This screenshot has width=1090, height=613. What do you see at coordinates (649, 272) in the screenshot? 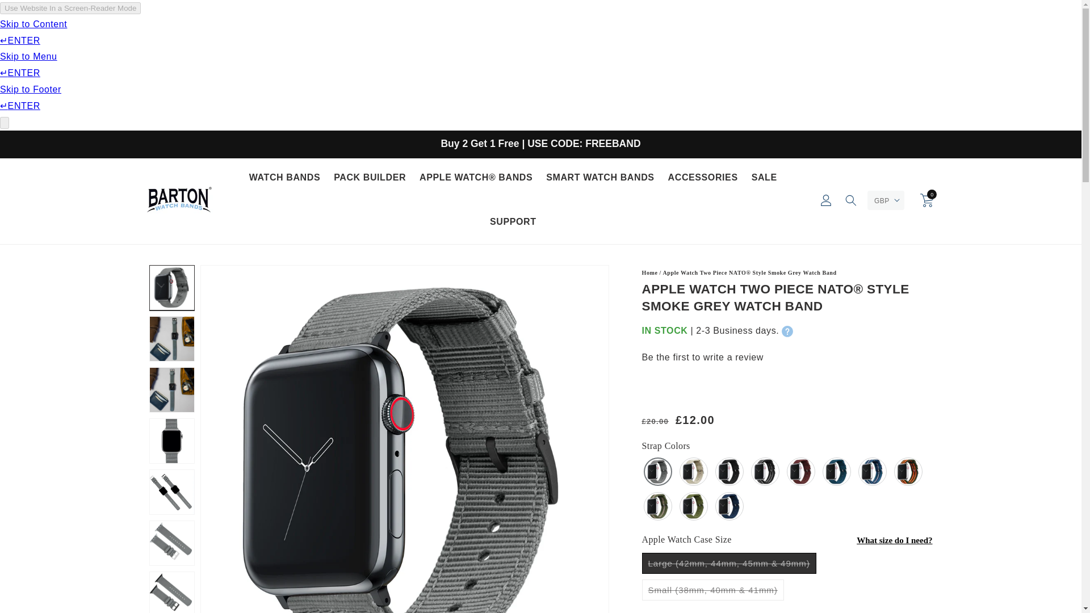
I see `Home Page Link` at bounding box center [649, 272].